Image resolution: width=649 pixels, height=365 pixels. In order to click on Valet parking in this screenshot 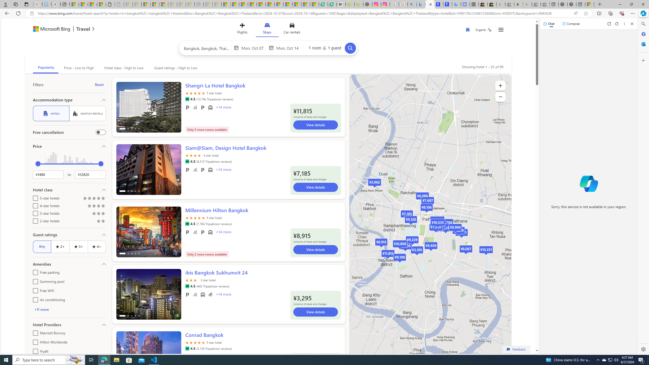, I will do `click(203, 232)`.